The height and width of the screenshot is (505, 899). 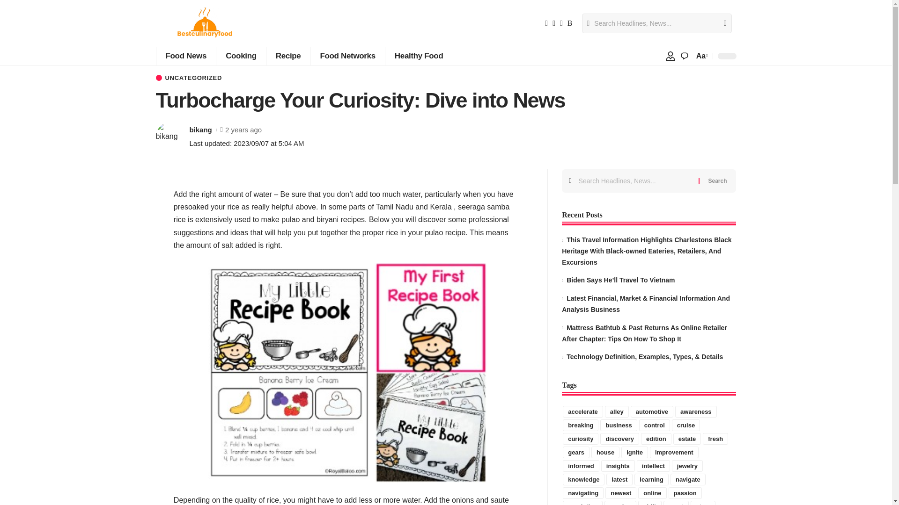 What do you see at coordinates (185, 56) in the screenshot?
I see `Food News` at bounding box center [185, 56].